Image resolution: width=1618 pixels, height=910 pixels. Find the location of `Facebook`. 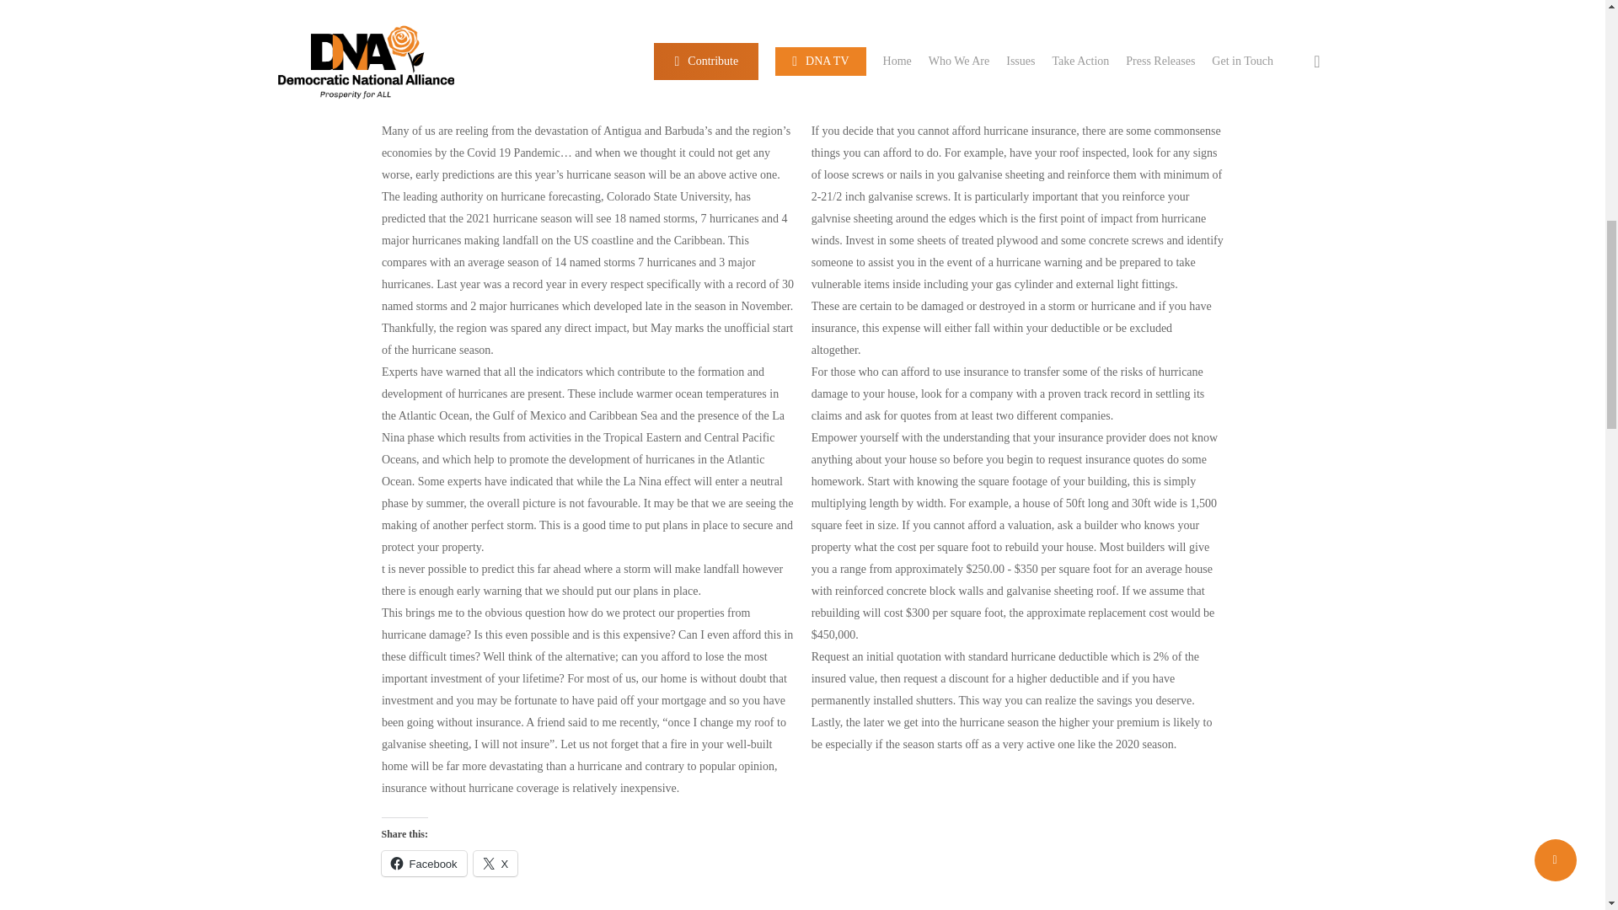

Facebook is located at coordinates (423, 863).